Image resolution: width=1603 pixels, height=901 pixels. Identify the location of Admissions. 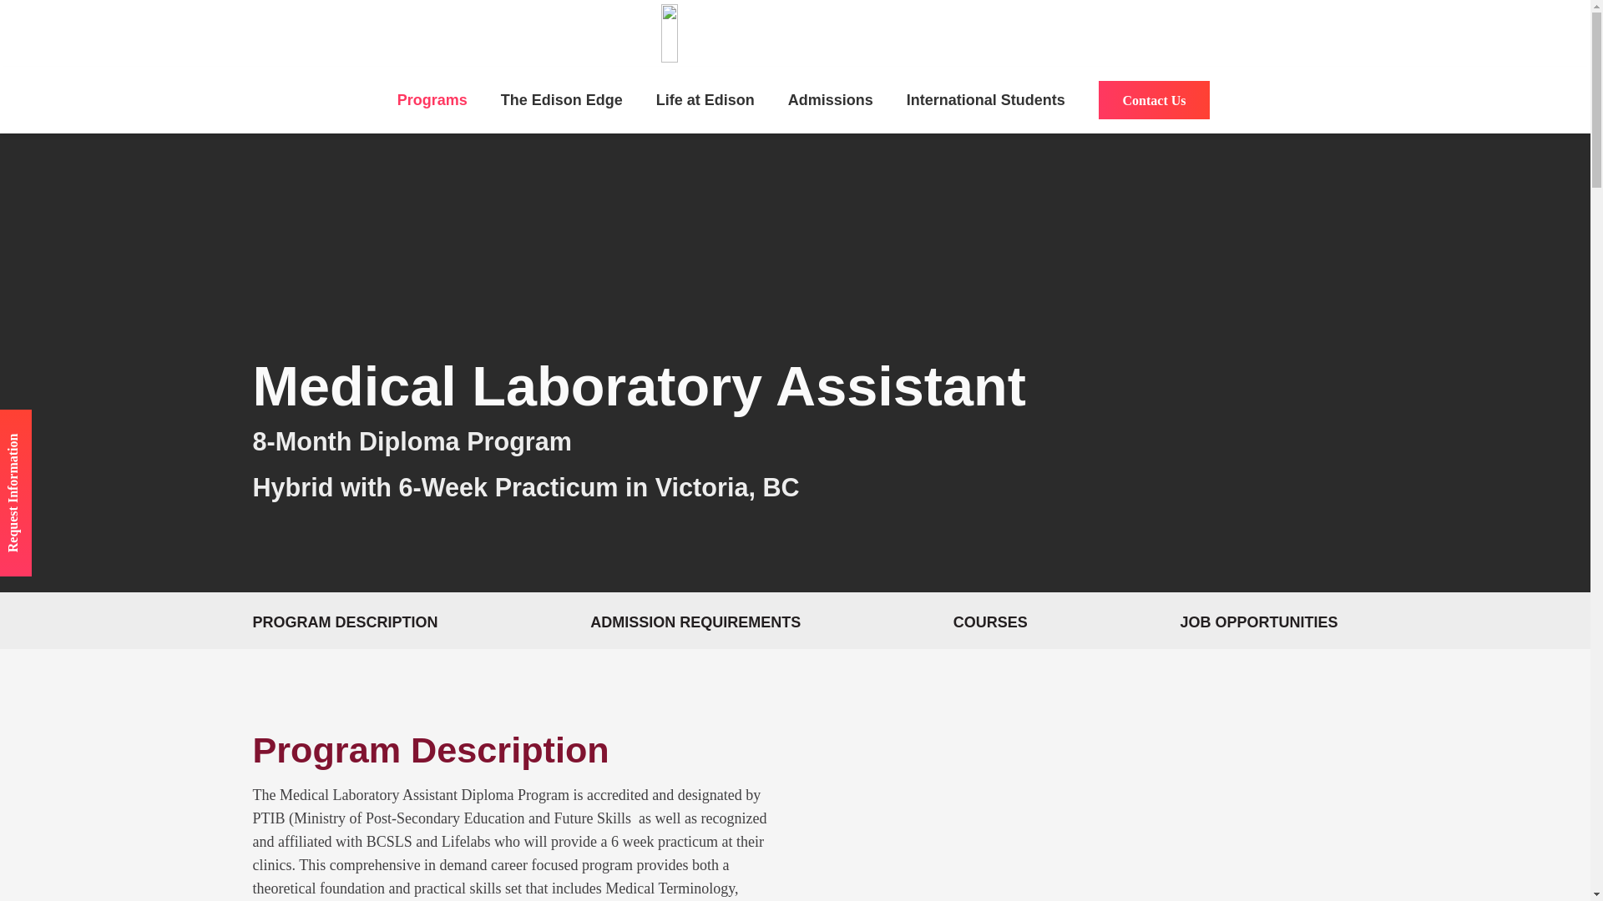
(830, 99).